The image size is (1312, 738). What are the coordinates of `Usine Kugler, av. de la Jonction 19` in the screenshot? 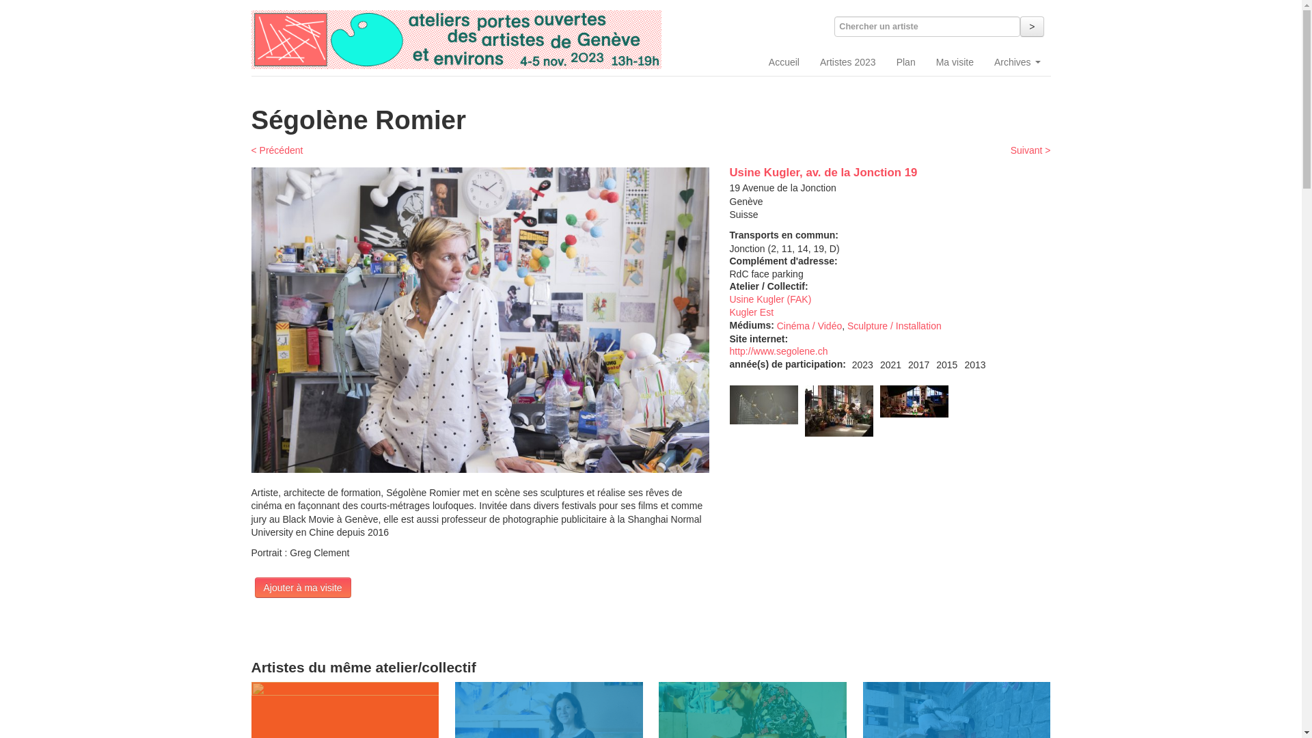 It's located at (824, 172).